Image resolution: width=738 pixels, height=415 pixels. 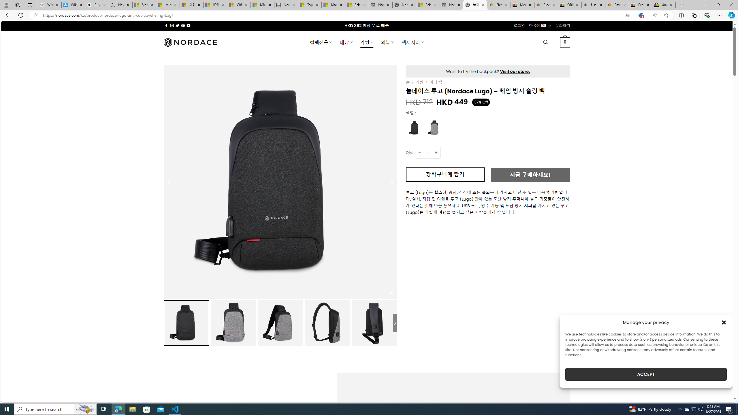 I want to click on  0 , so click(x=565, y=42).